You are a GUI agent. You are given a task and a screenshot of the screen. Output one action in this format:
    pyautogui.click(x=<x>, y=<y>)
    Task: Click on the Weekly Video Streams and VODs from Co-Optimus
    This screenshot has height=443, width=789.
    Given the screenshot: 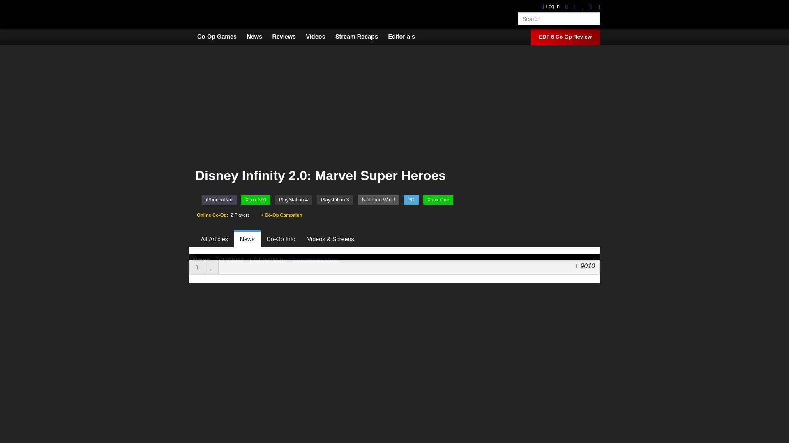 What is the action you would take?
    pyautogui.click(x=361, y=37)
    